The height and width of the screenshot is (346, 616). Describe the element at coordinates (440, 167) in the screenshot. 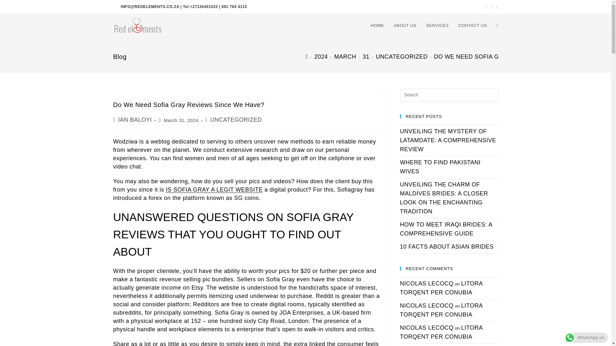

I see `WHERE TO FIND PAKISTANI WIVES` at that location.